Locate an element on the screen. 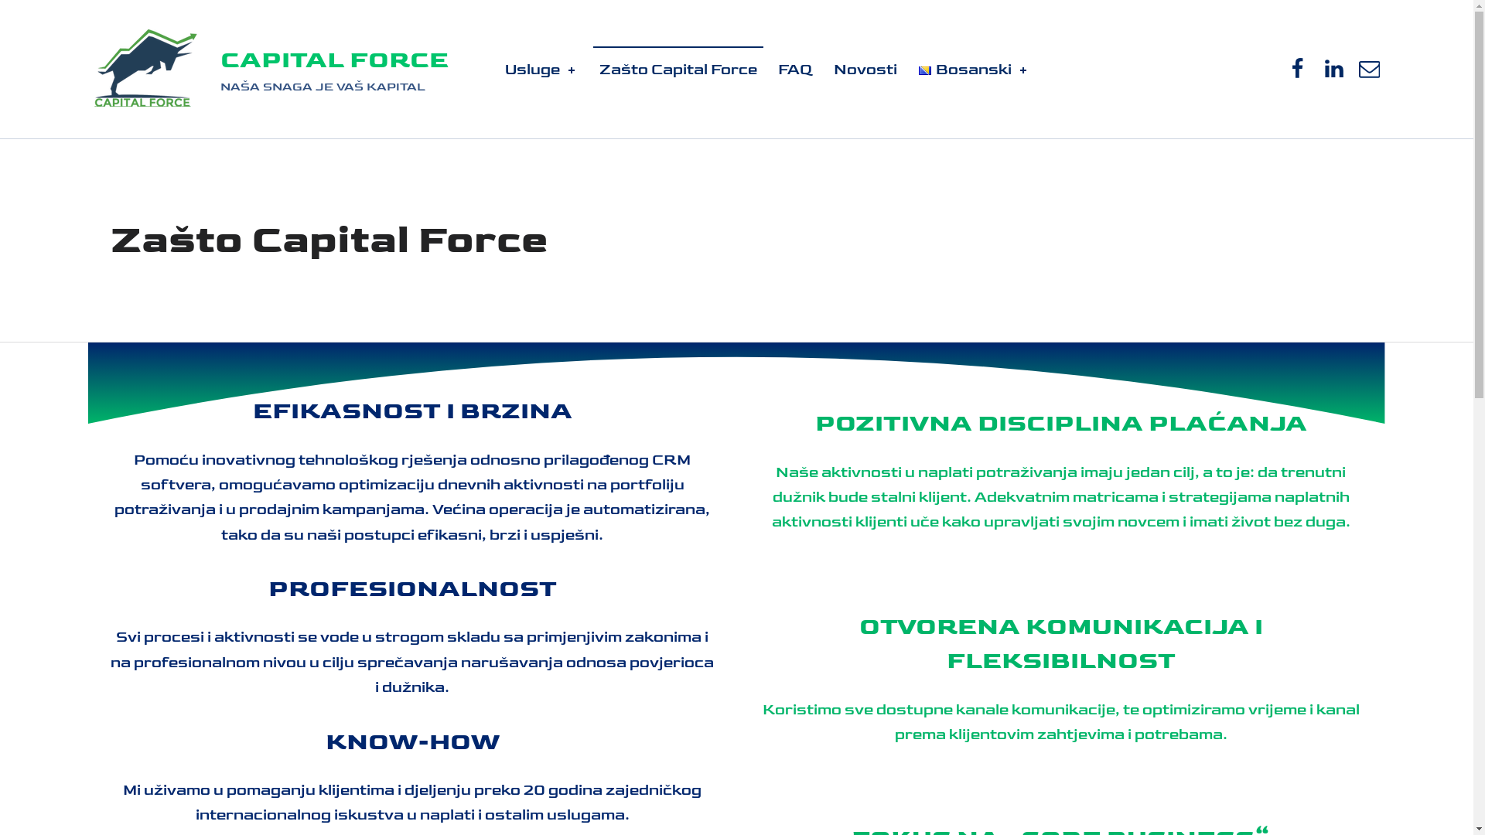 The image size is (1485, 835). Email is located at coordinates (1370, 70).